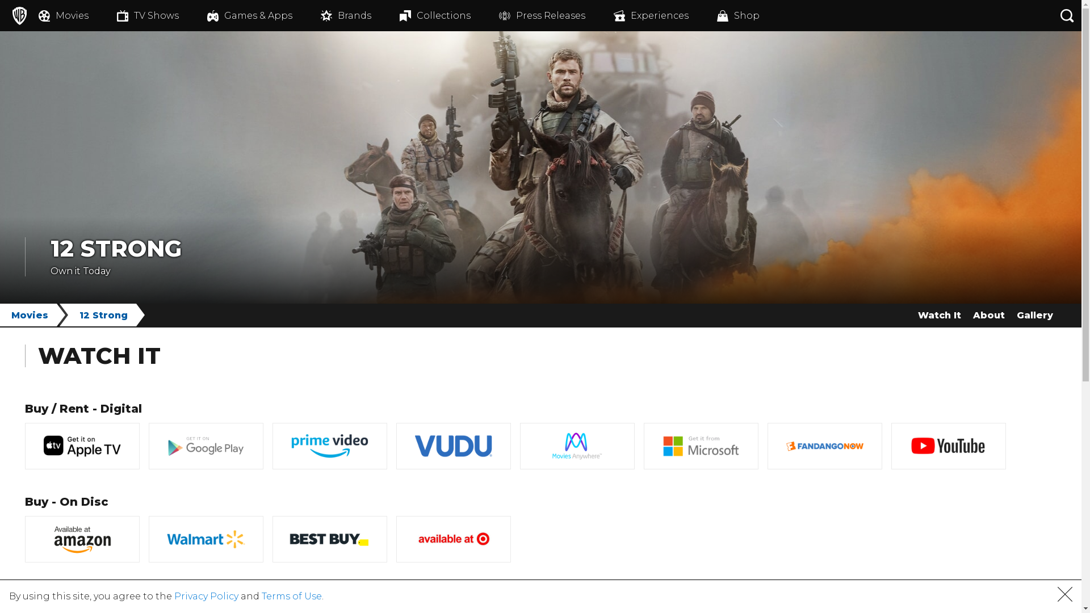 The image size is (1090, 613). Describe the element at coordinates (665, 16) in the screenshot. I see `Experiences` at that location.